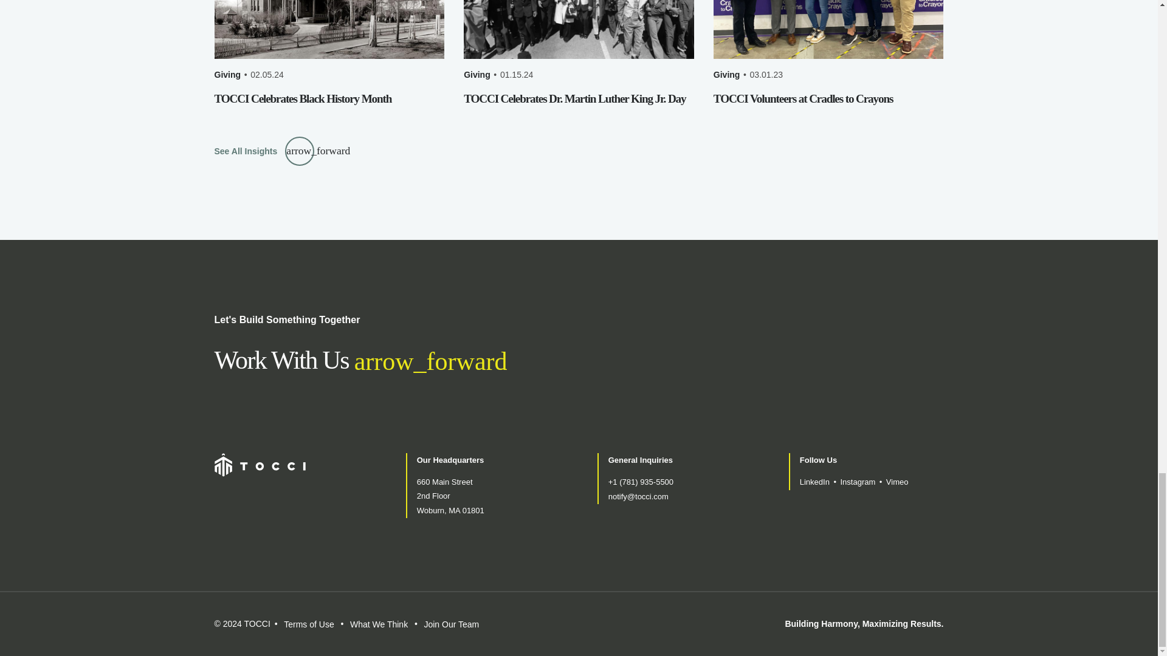 The width and height of the screenshot is (1167, 656). I want to click on TOCCI Celebrates Black History Month, so click(302, 98).